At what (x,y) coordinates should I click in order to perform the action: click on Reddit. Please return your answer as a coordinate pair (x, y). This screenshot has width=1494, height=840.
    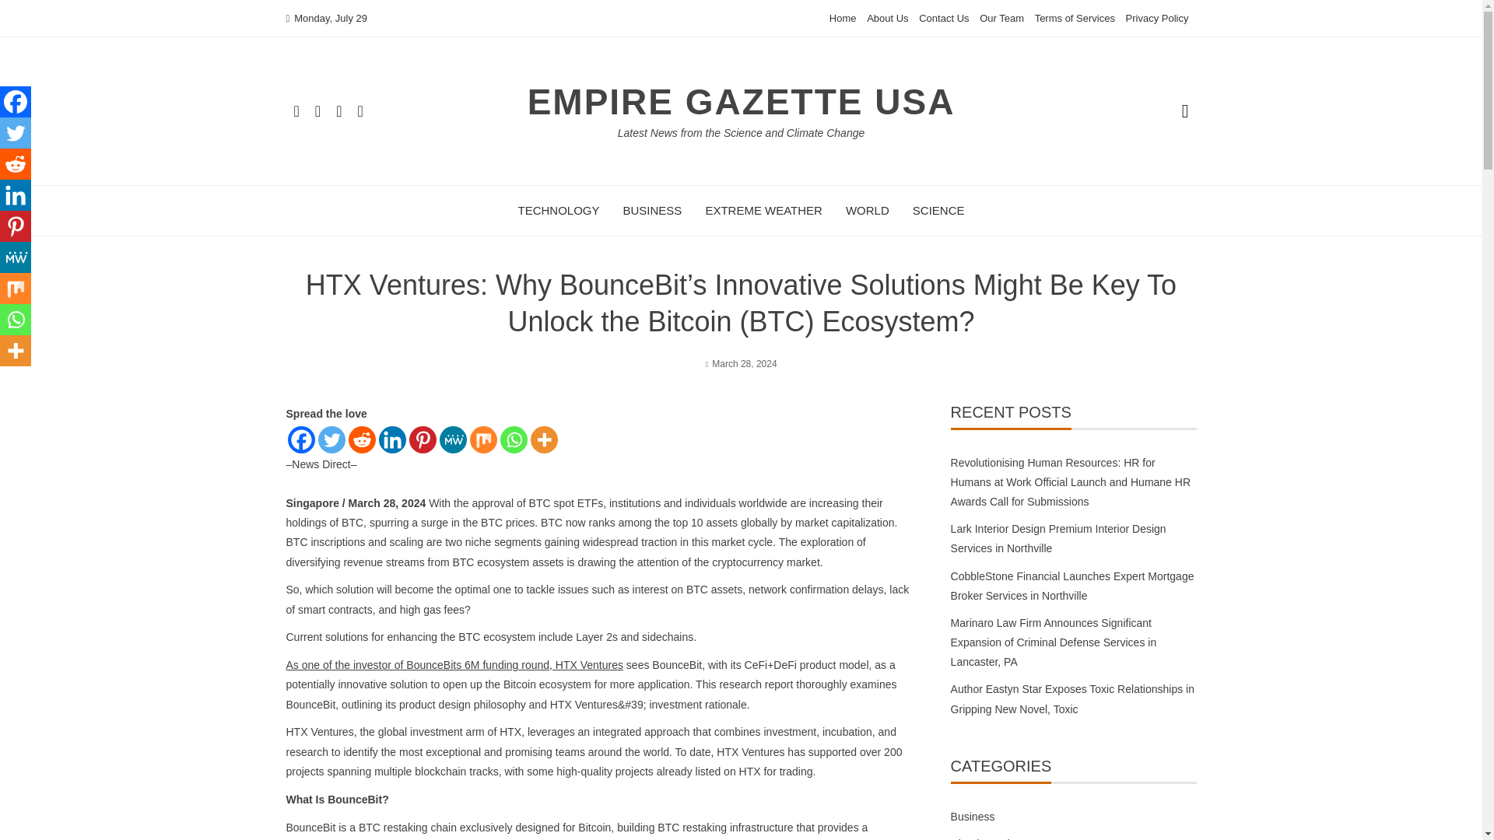
    Looking at the image, I should click on (16, 164).